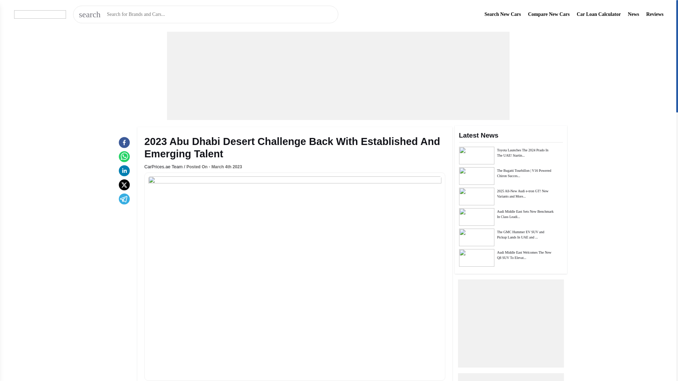 The image size is (678, 381). Describe the element at coordinates (502, 14) in the screenshot. I see `Search New Cars` at that location.